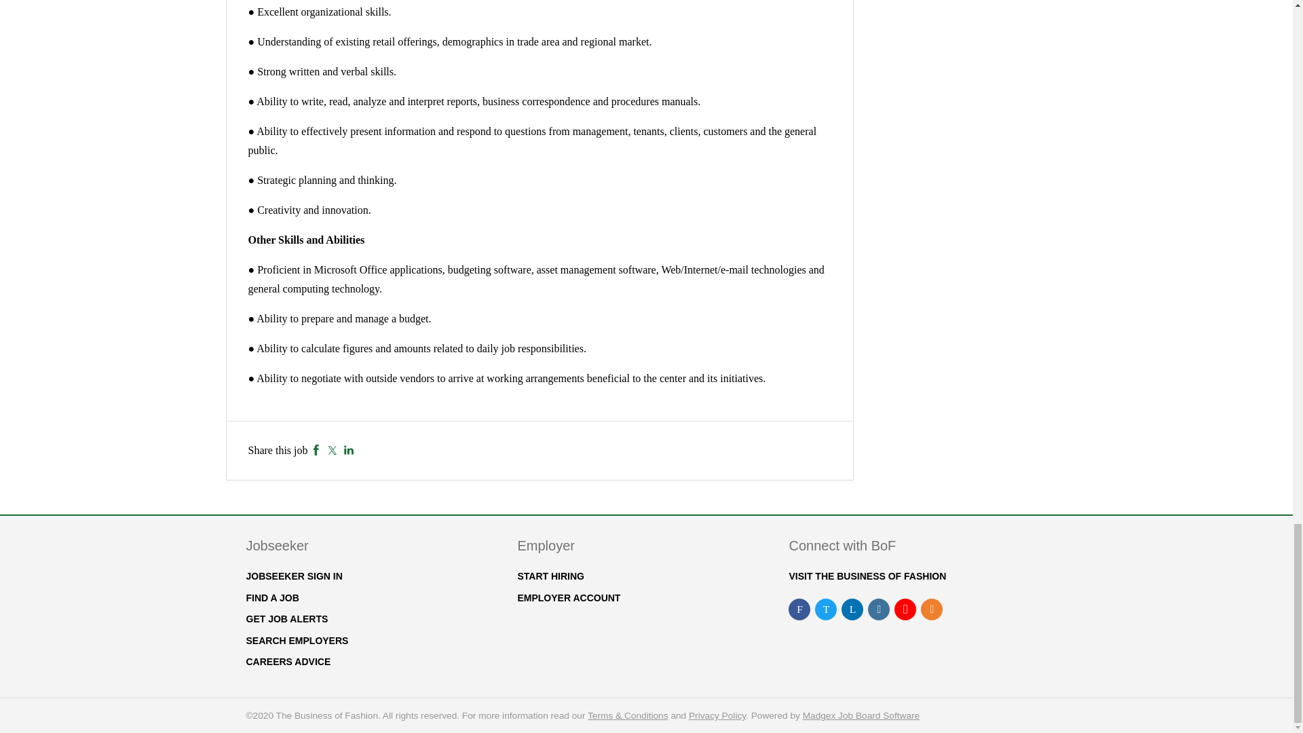 This screenshot has height=733, width=1303. Describe the element at coordinates (349, 449) in the screenshot. I see `LinkedIn` at that location.